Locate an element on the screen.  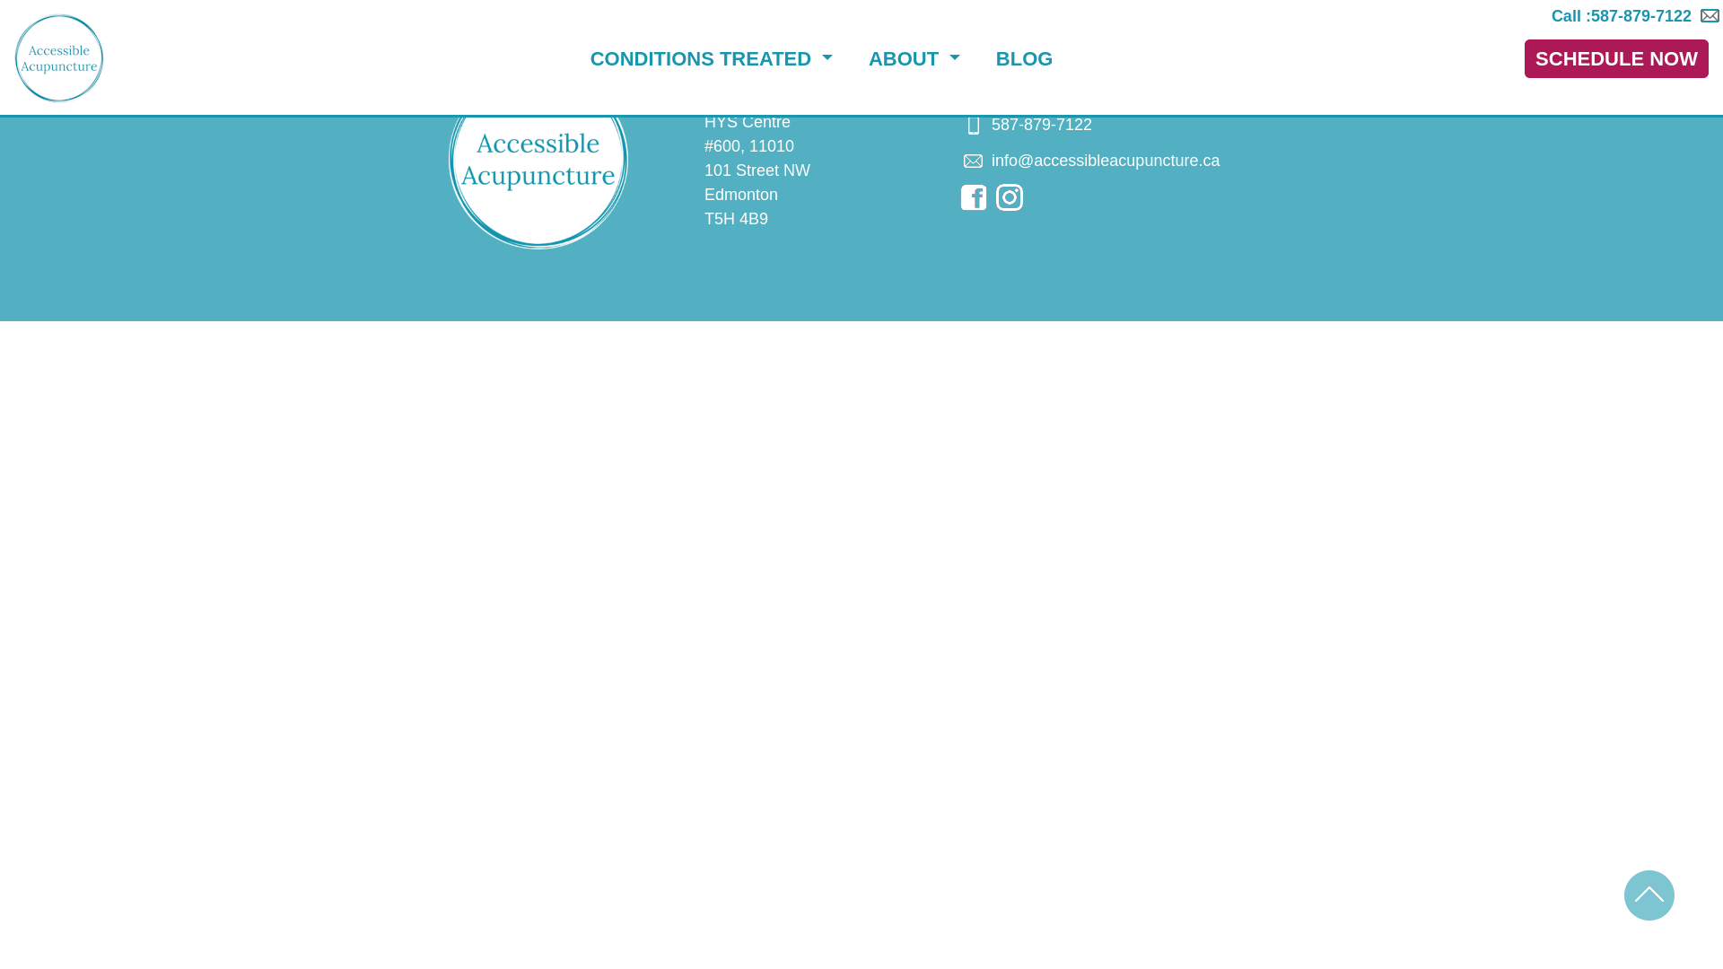
Follow us on facebook is located at coordinates (974, 197).